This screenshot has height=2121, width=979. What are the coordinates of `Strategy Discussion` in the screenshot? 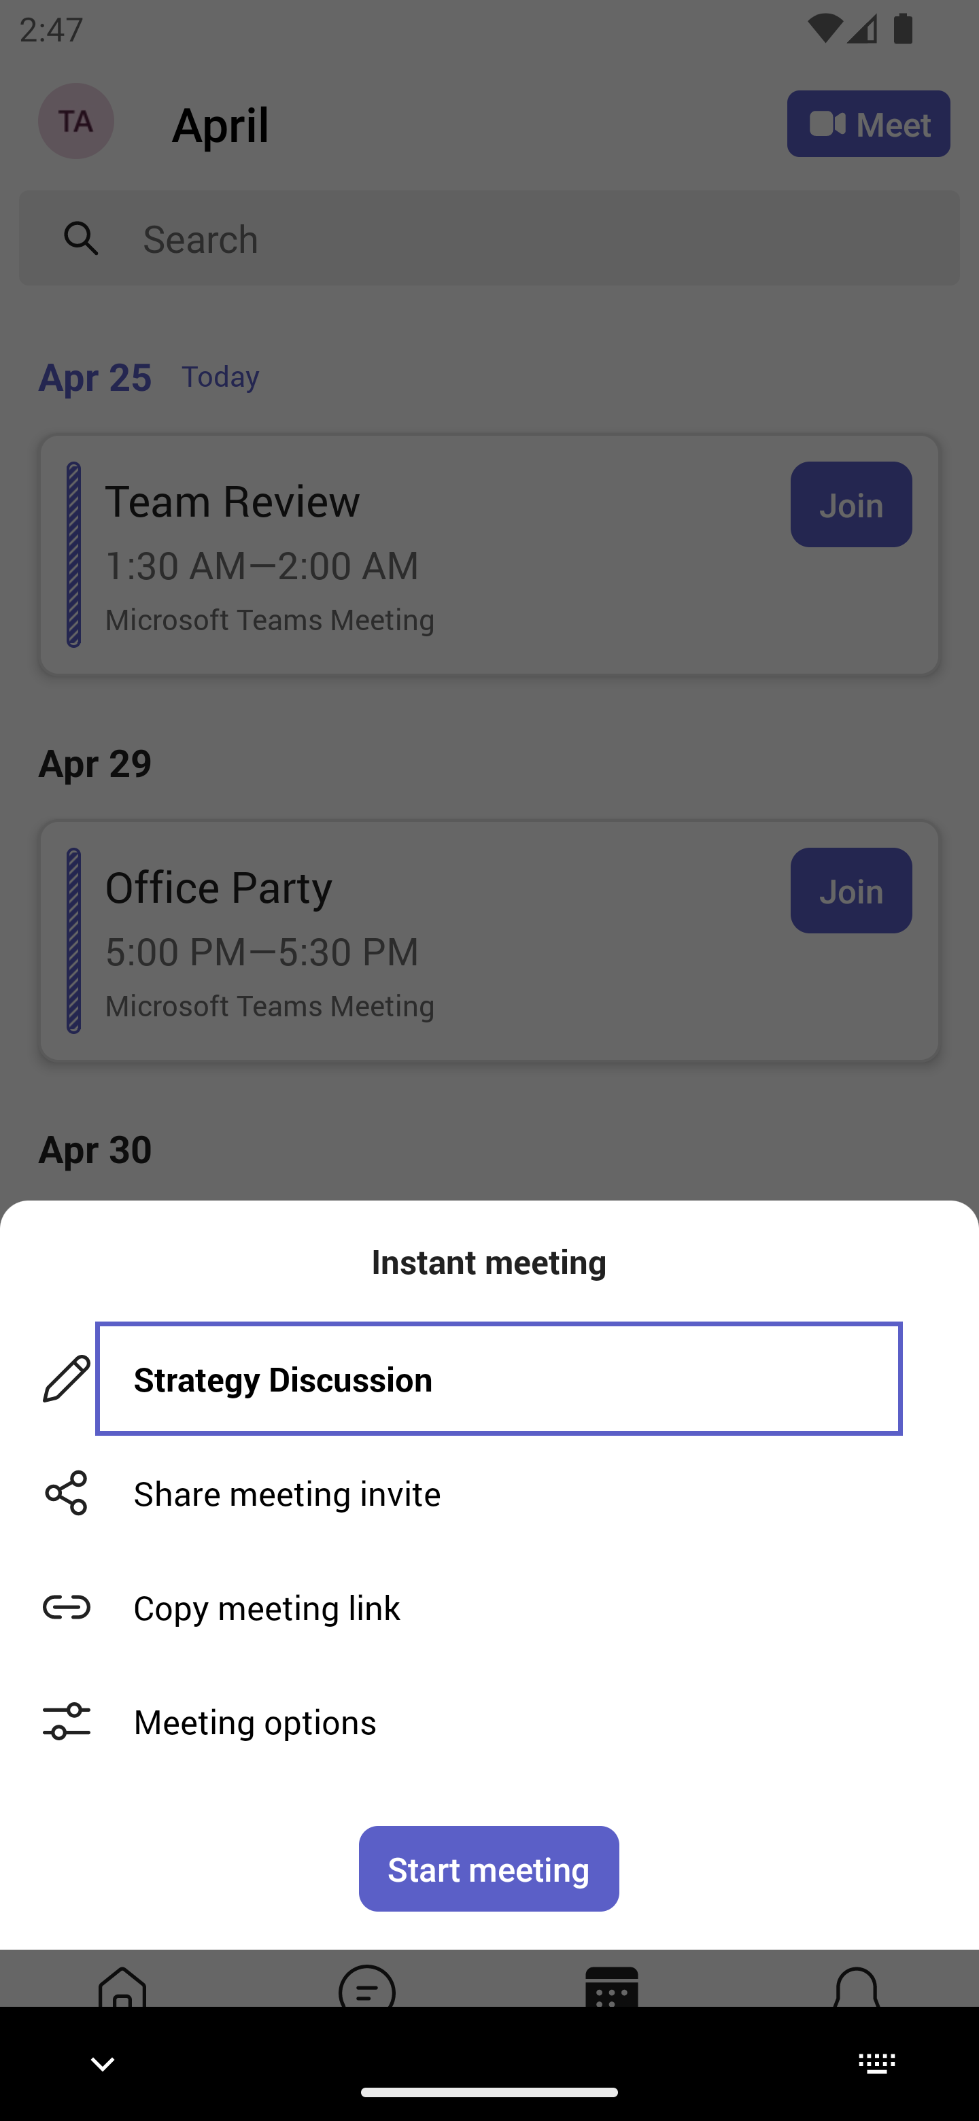 It's located at (498, 1379).